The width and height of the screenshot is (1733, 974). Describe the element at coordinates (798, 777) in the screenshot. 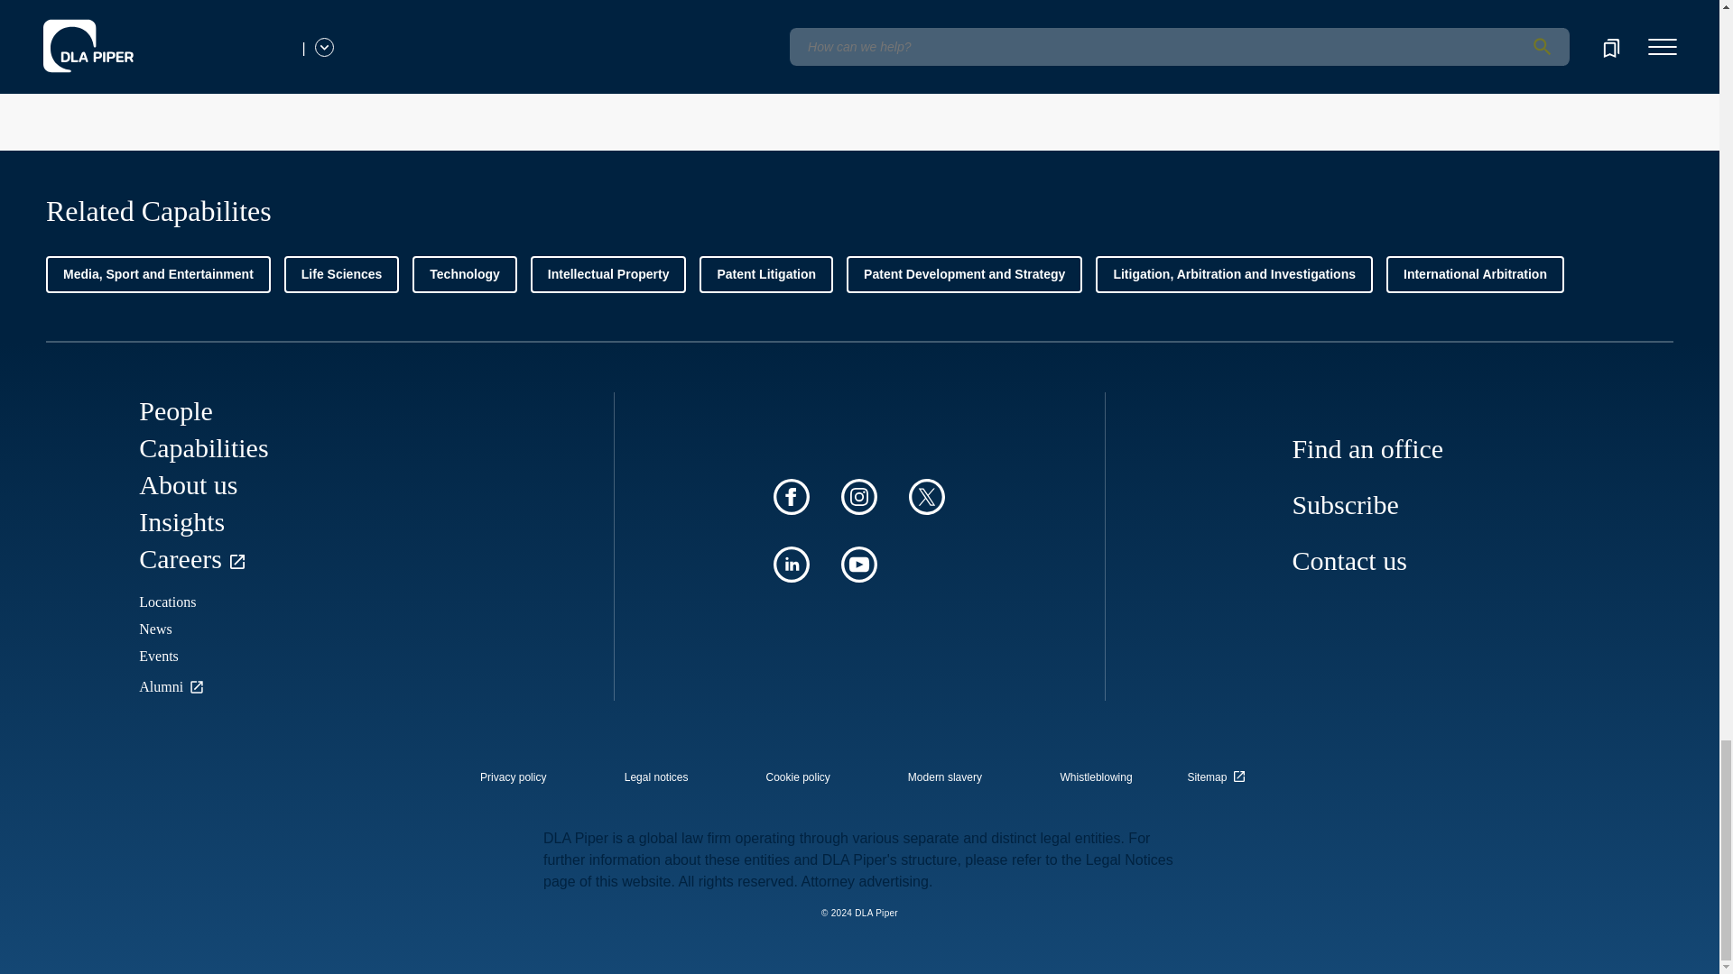

I see `internal` at that location.